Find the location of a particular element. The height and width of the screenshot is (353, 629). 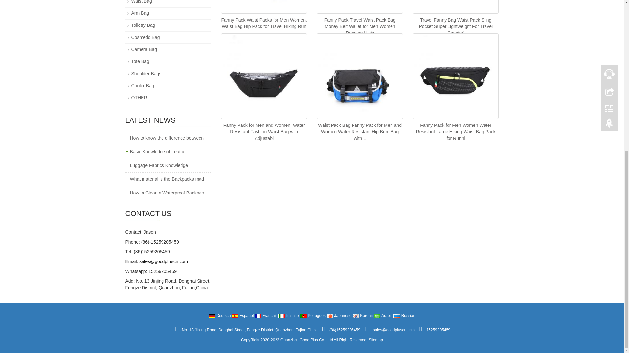

Luggage Fabrics Knowledge is located at coordinates (159, 165).